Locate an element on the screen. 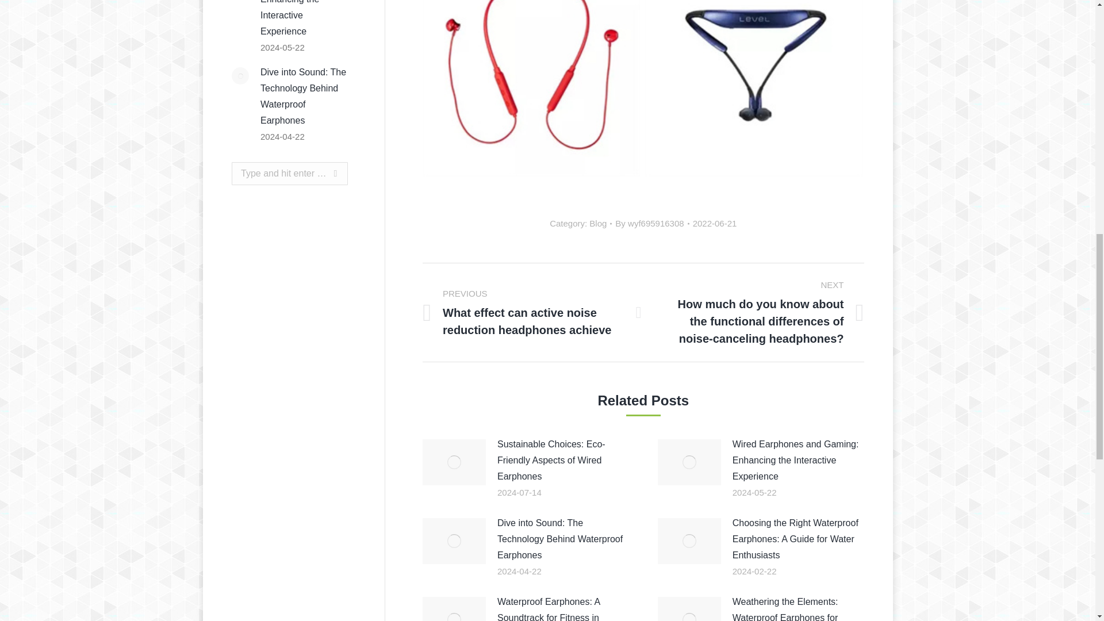 Image resolution: width=1104 pixels, height=621 pixels. 11:54 is located at coordinates (715, 223).